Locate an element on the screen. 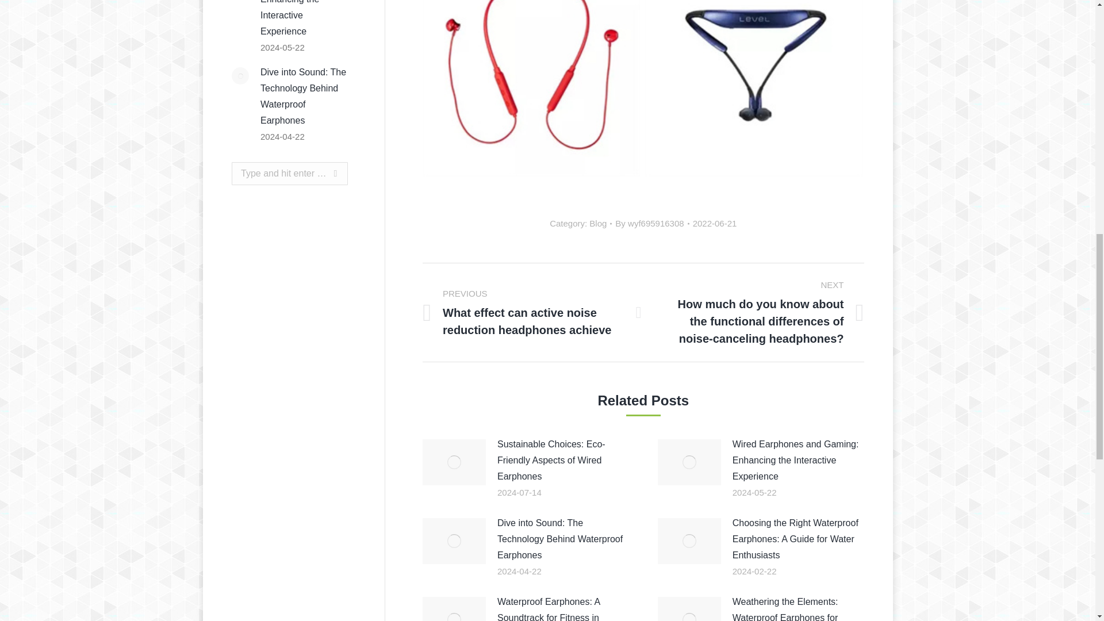 Image resolution: width=1104 pixels, height=621 pixels. 11:54 is located at coordinates (715, 223).